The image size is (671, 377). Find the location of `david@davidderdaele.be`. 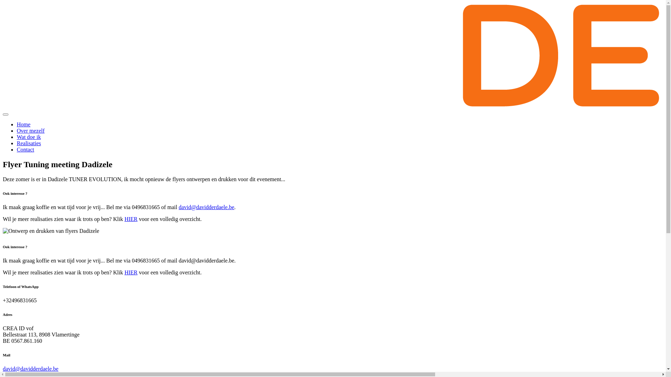

david@davidderdaele.be is located at coordinates (31, 369).